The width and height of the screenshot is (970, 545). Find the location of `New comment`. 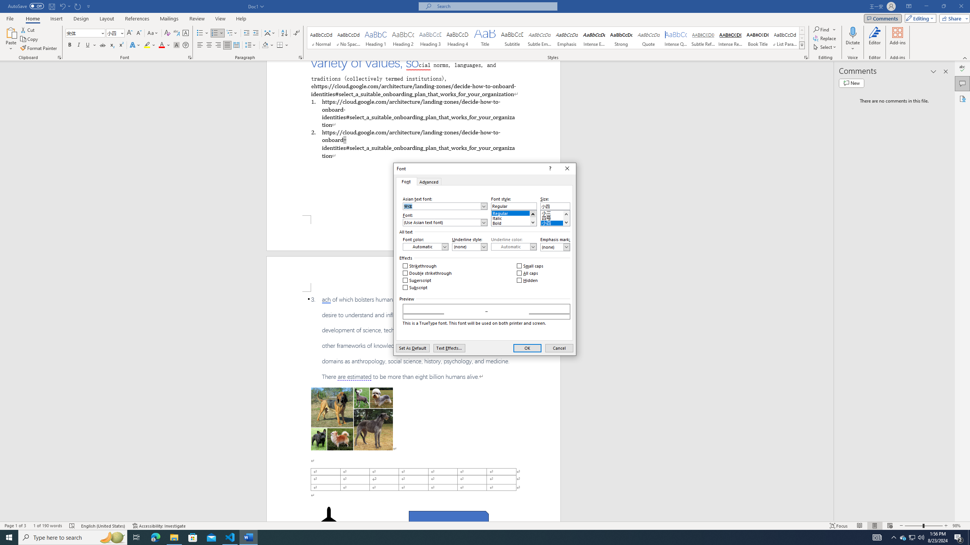

New comment is located at coordinates (851, 83).